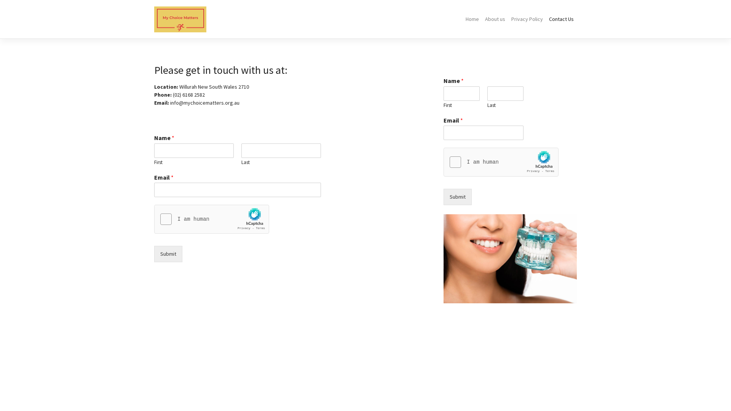  Describe the element at coordinates (561, 19) in the screenshot. I see `Contact Us` at that location.